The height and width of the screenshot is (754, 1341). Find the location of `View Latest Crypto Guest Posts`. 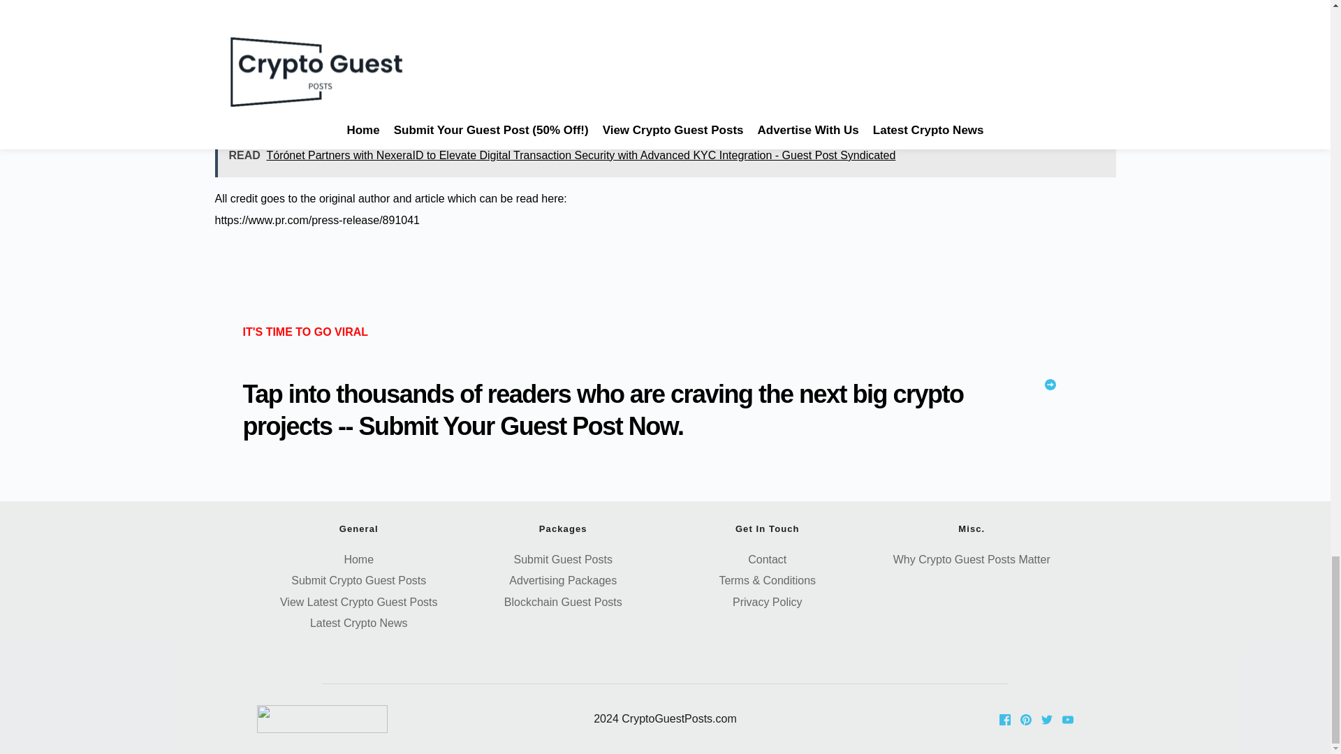

View Latest Crypto Guest Posts is located at coordinates (359, 602).